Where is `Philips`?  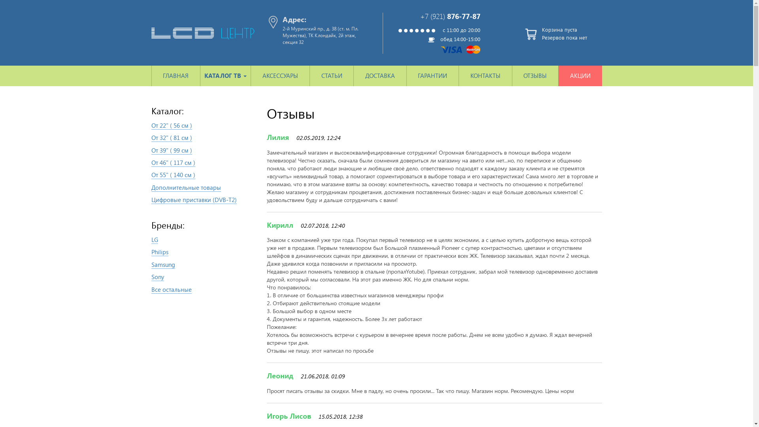 Philips is located at coordinates (160, 252).